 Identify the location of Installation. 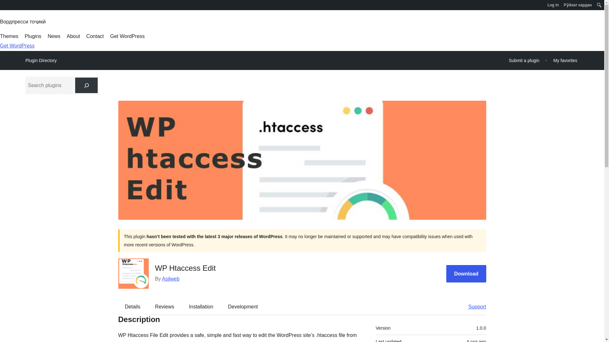
(201, 306).